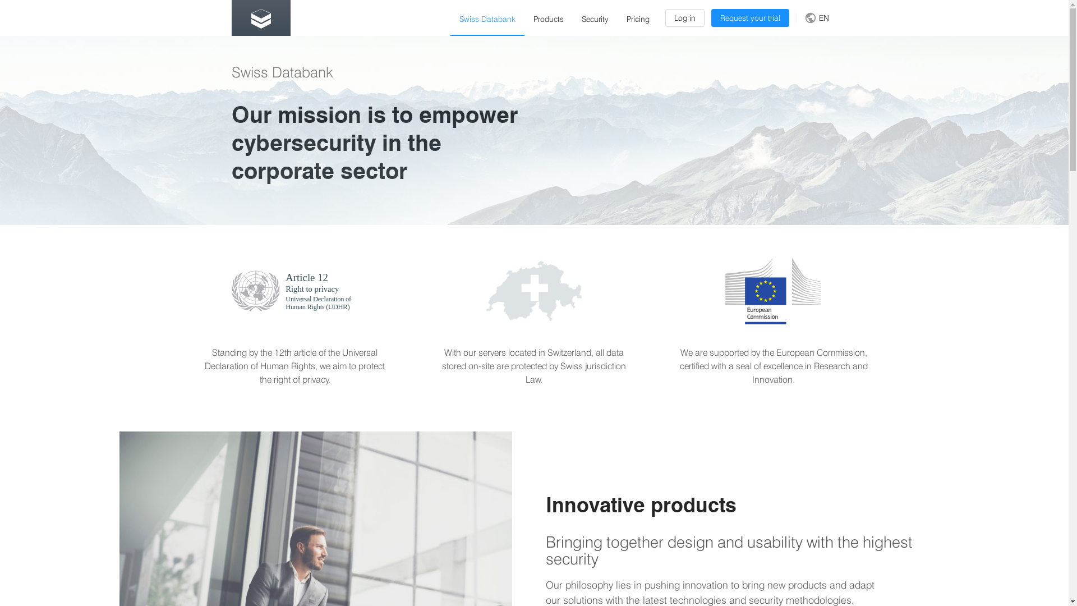  Describe the element at coordinates (685, 18) in the screenshot. I see `Log in` at that location.